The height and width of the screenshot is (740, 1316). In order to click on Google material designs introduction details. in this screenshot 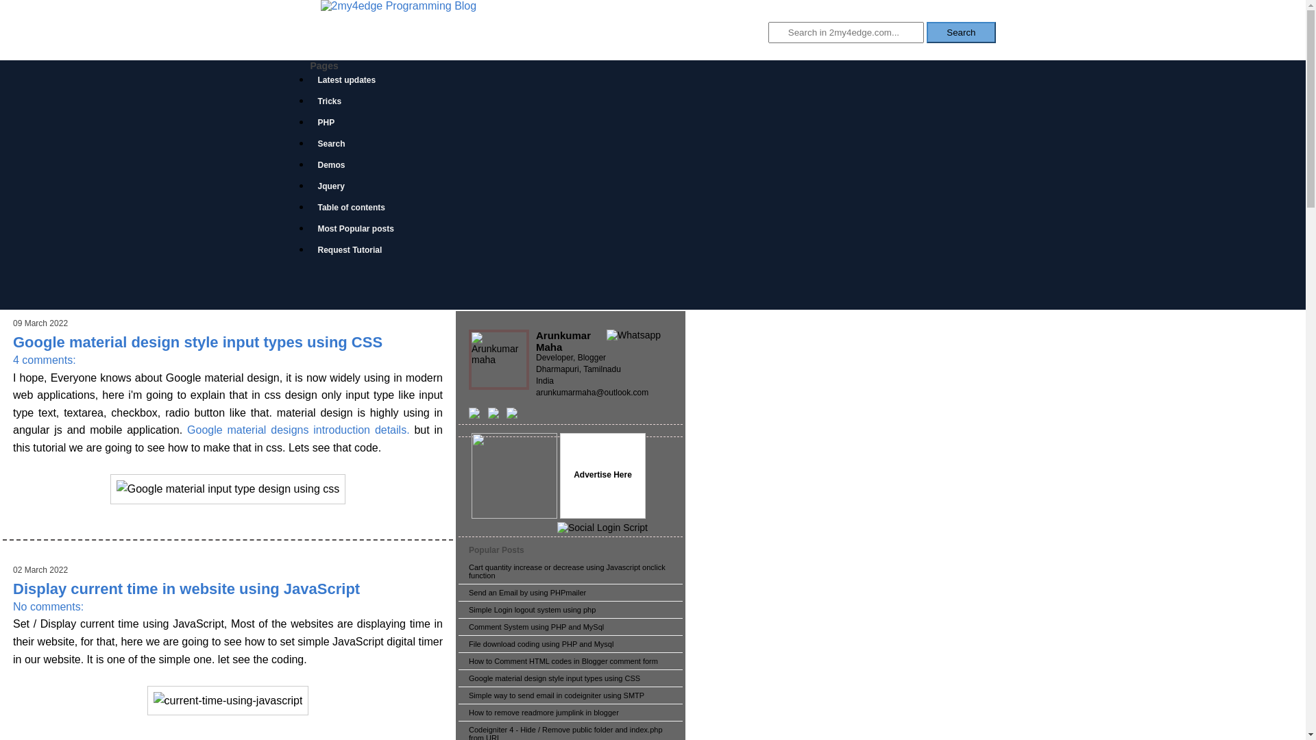, I will do `click(299, 430)`.